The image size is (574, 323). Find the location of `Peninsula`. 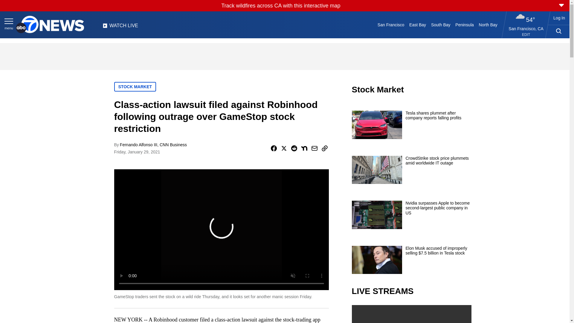

Peninsula is located at coordinates (465, 25).